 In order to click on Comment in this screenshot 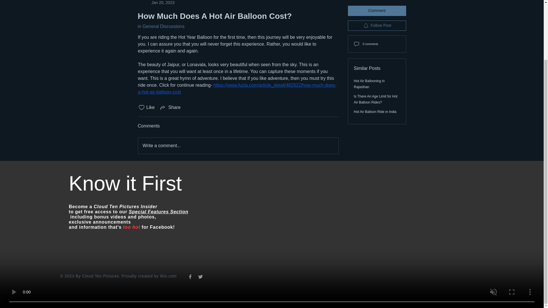, I will do `click(377, 2)`.